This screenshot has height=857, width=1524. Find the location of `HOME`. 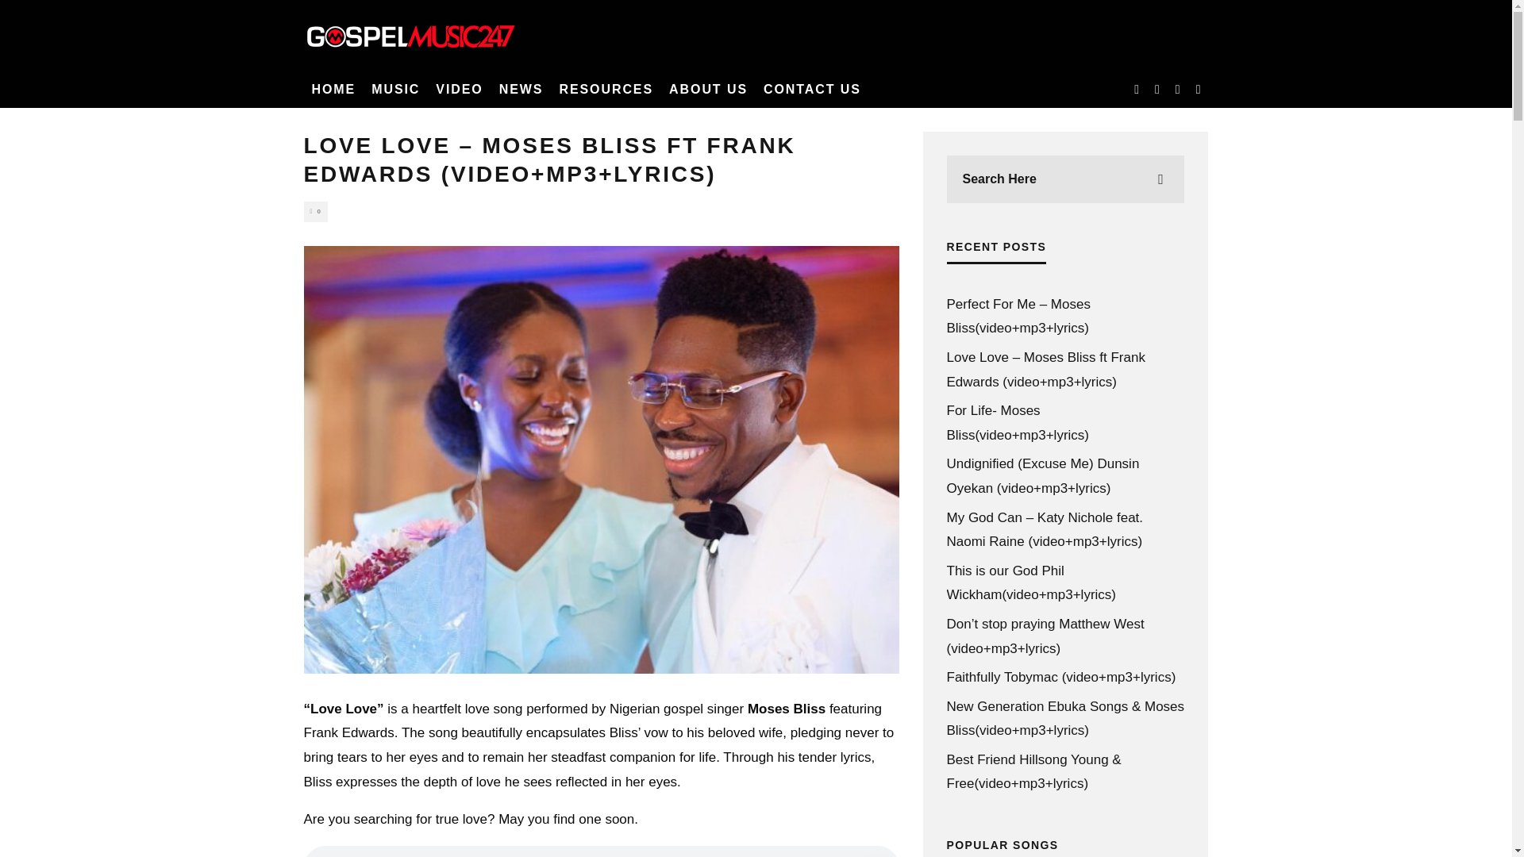

HOME is located at coordinates (333, 89).